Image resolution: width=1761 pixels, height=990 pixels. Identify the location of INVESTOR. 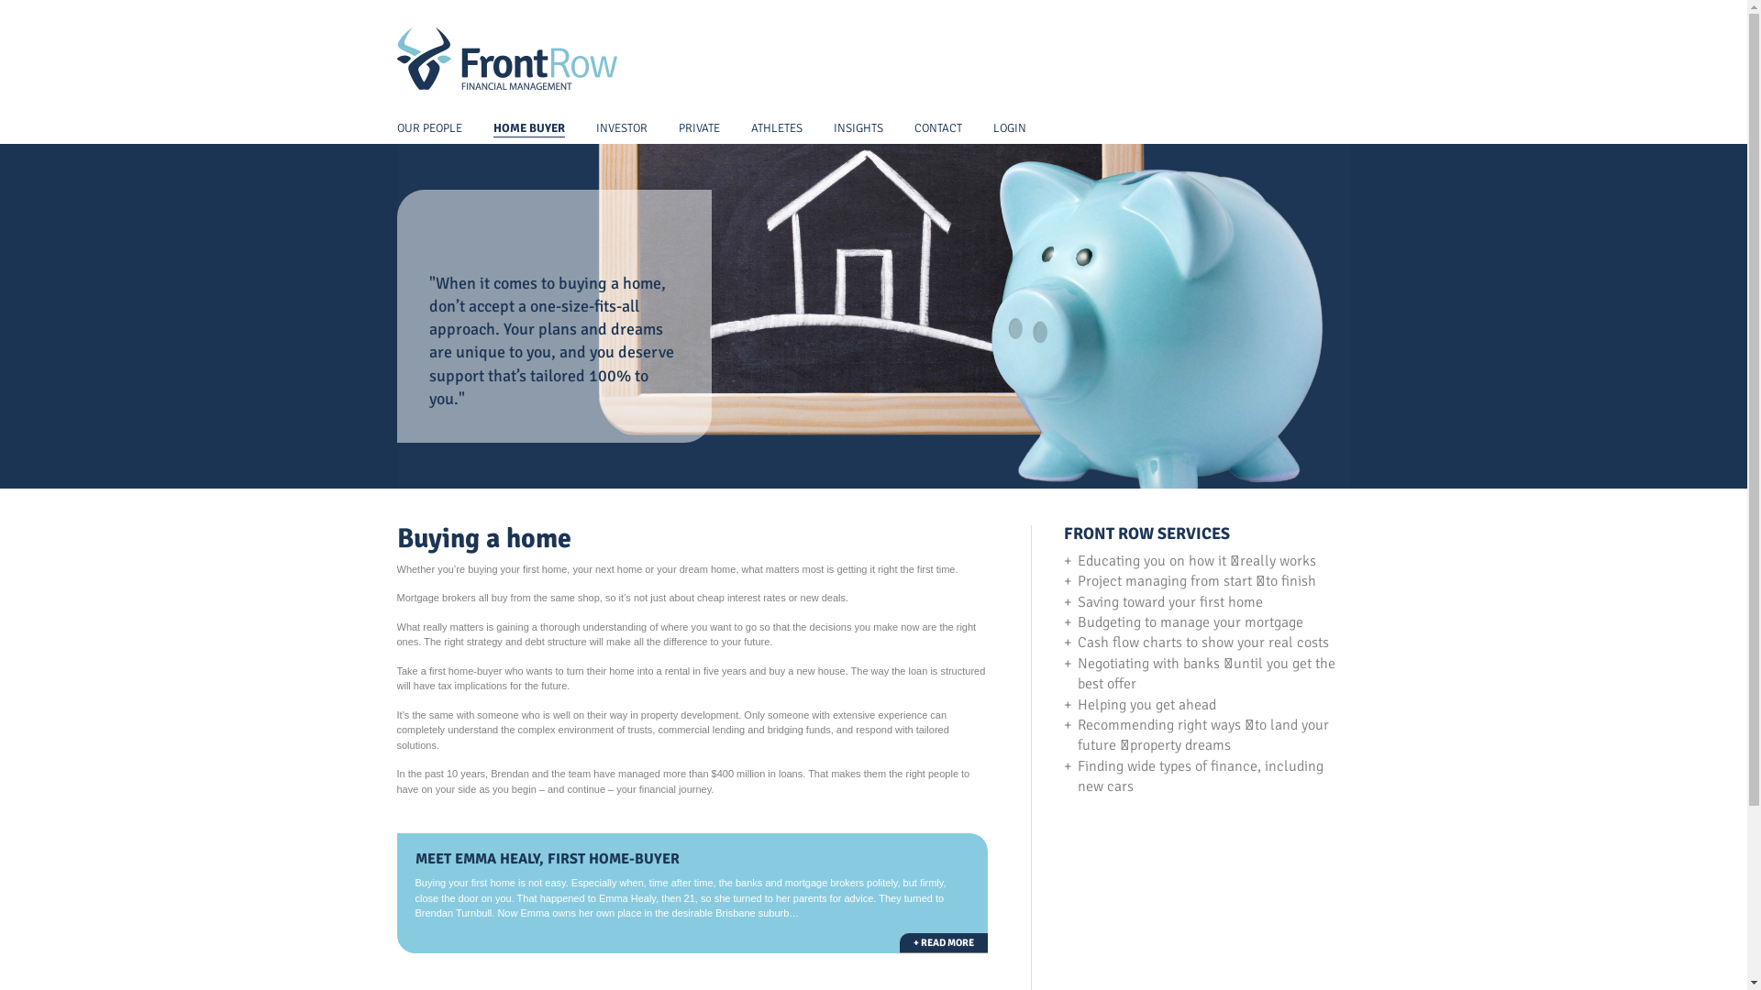
(622, 128).